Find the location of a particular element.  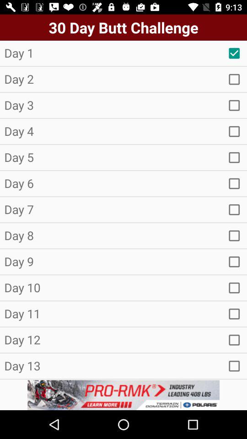

open the advertisements is located at coordinates (123, 395).